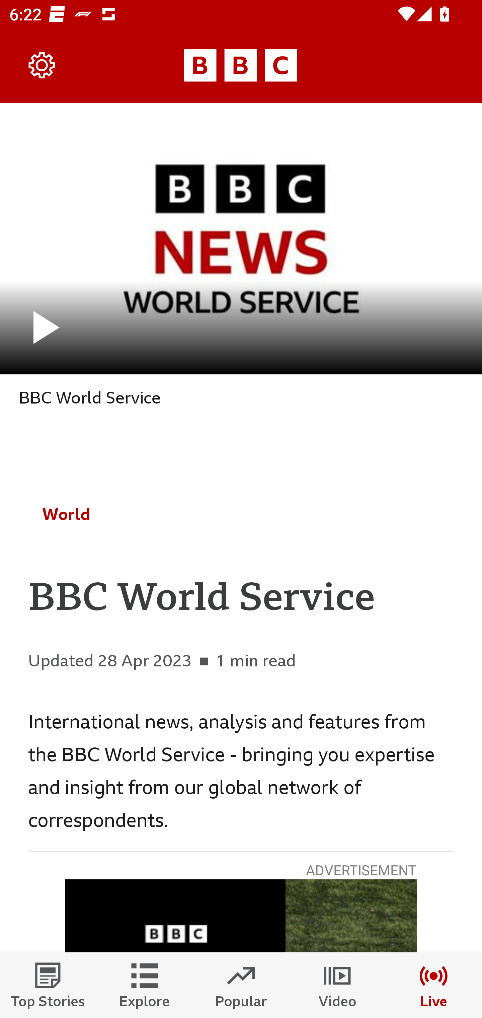 The width and height of the screenshot is (482, 1018). I want to click on Settings, so click(42, 66).